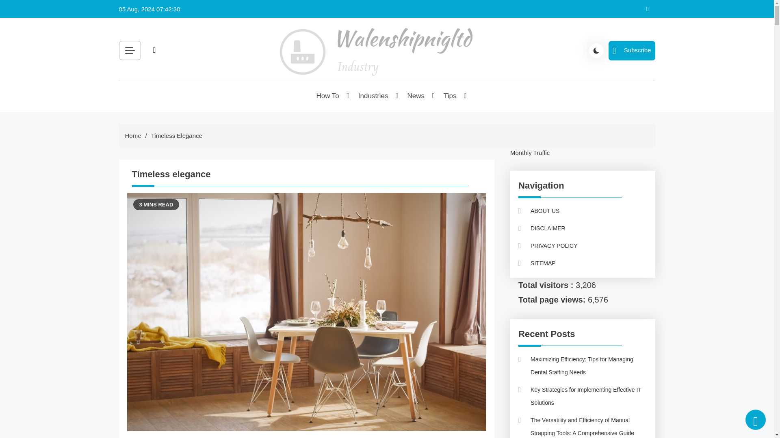  Describe the element at coordinates (326, 91) in the screenshot. I see `Walenshipnigltd` at that location.